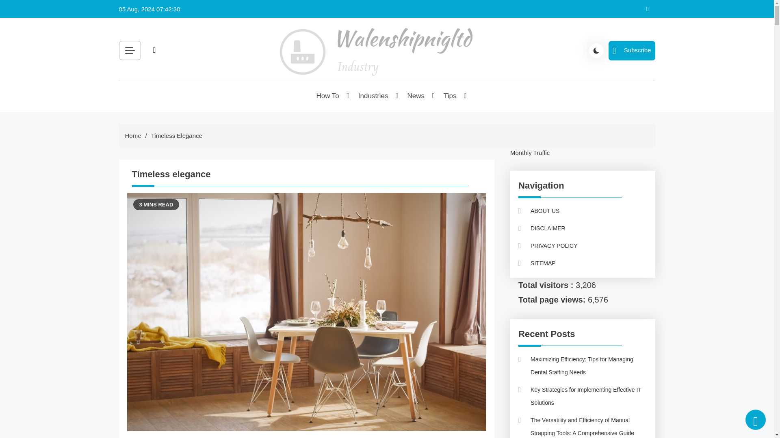  Describe the element at coordinates (326, 91) in the screenshot. I see `Walenshipnigltd` at that location.